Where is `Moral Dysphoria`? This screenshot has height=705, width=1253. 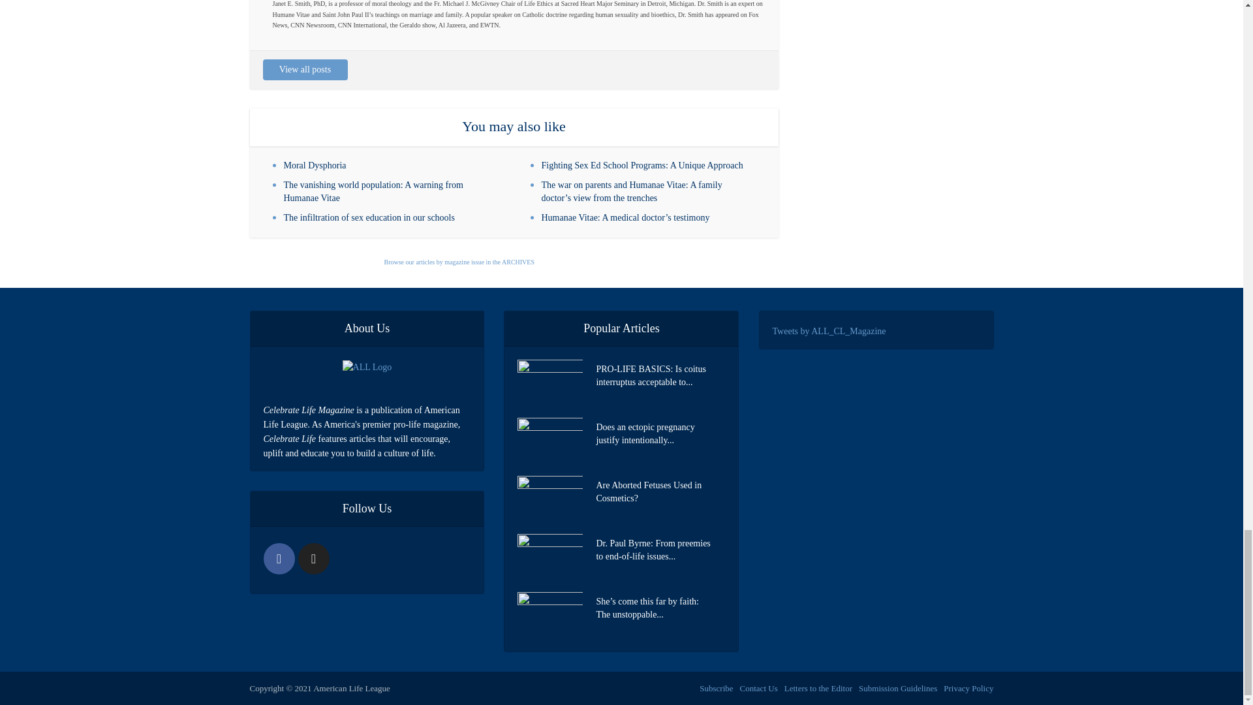 Moral Dysphoria is located at coordinates (314, 166).